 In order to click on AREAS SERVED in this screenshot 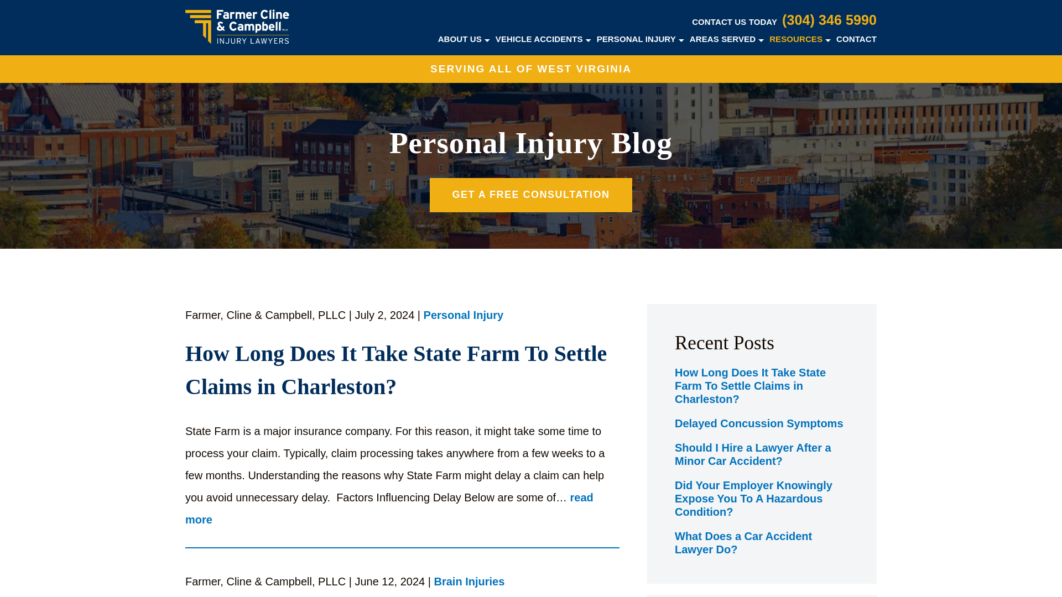, I will do `click(722, 39)`.